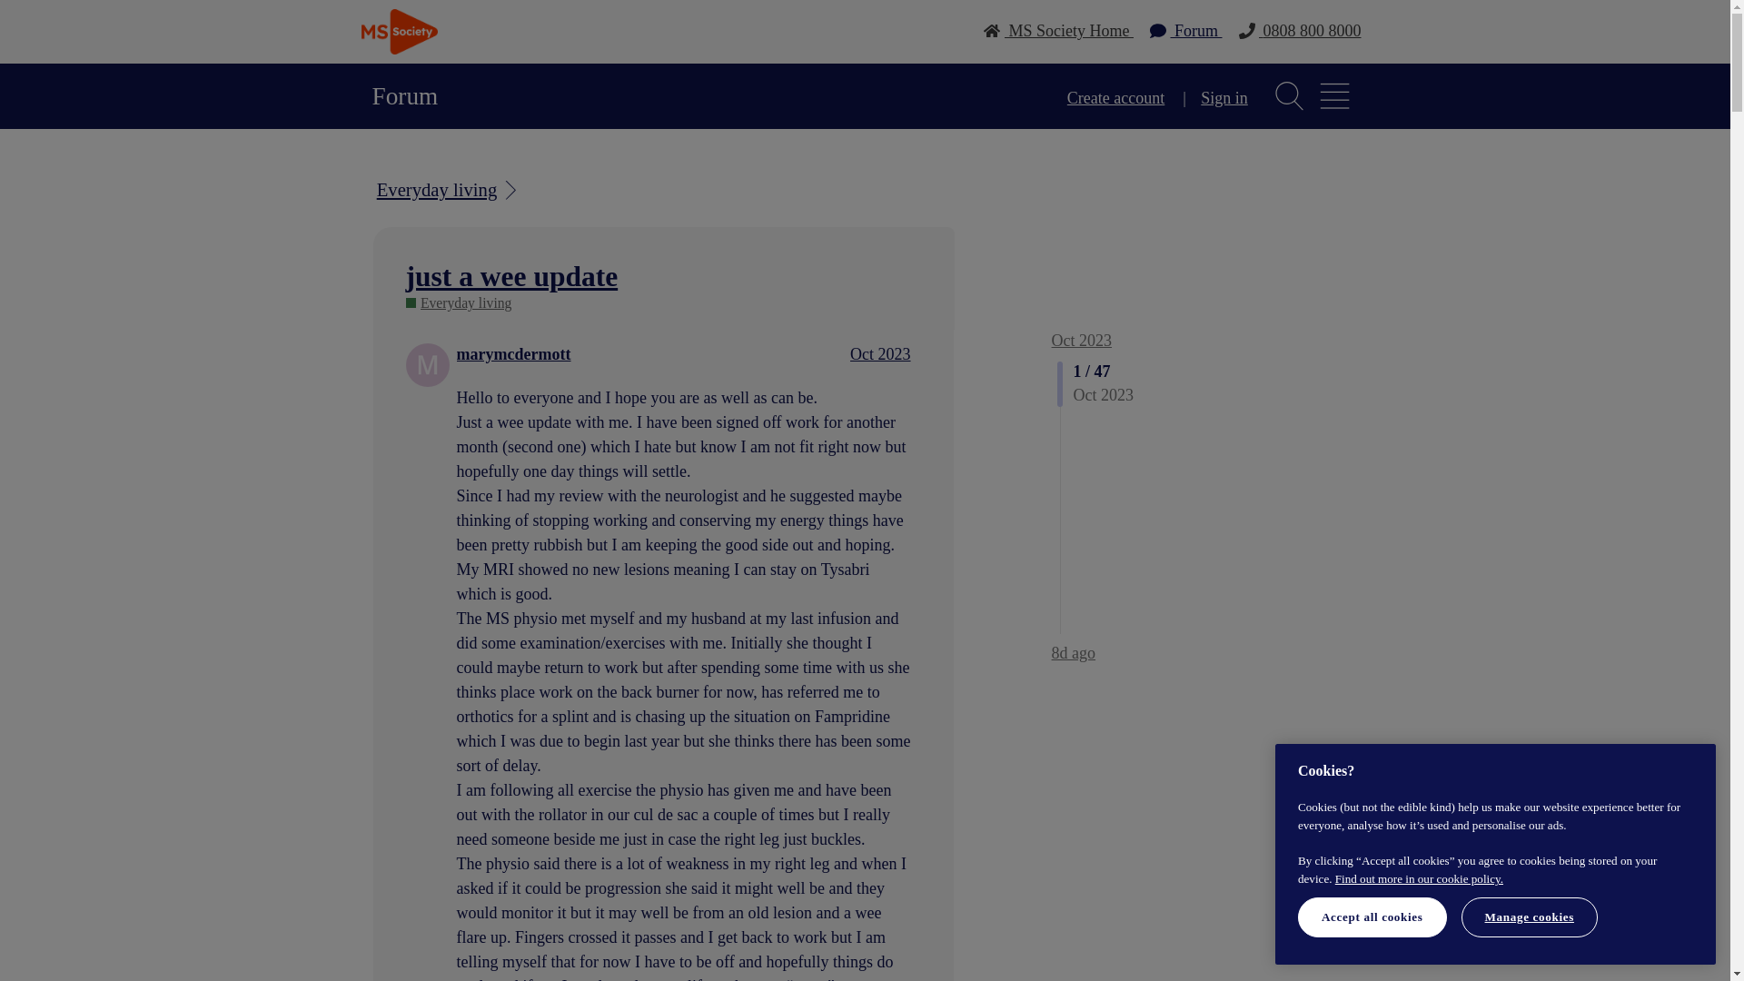 This screenshot has height=981, width=1744. I want to click on 0808 800 8000, so click(1299, 31).